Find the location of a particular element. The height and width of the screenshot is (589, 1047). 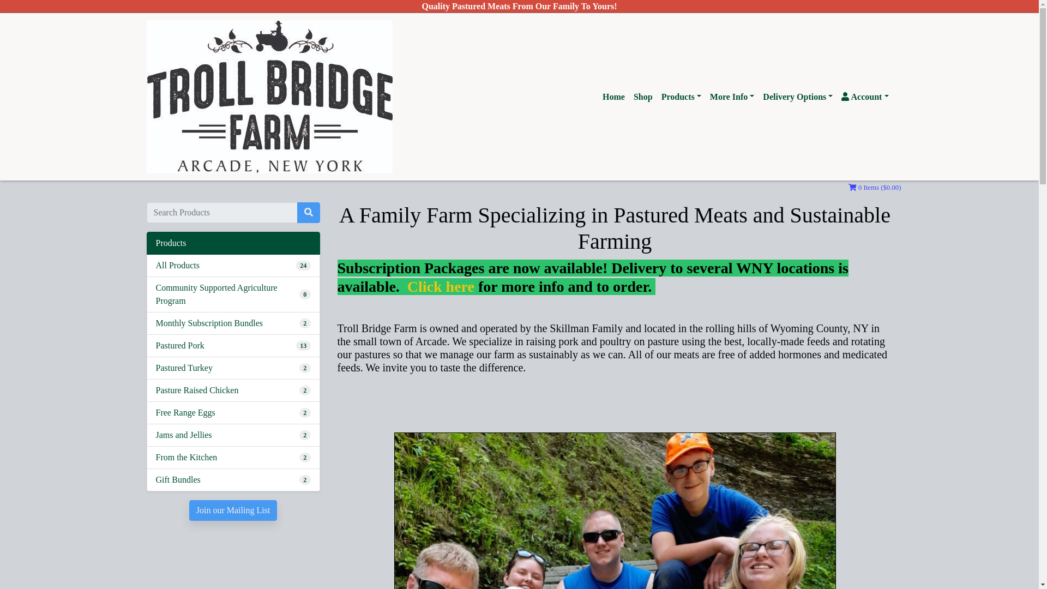

Pastured Pork is located at coordinates (180, 346).